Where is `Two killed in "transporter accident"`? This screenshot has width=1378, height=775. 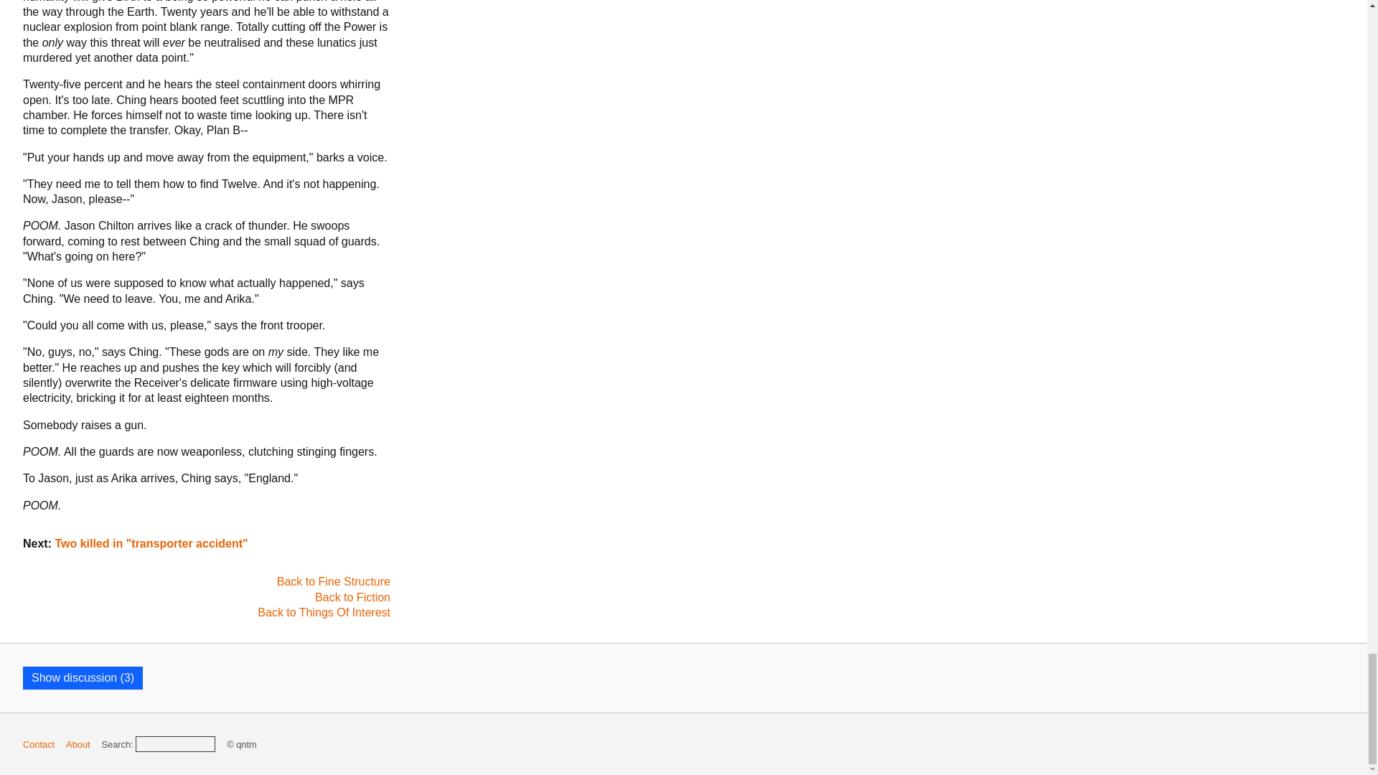
Two killed in "transporter accident" is located at coordinates (151, 543).